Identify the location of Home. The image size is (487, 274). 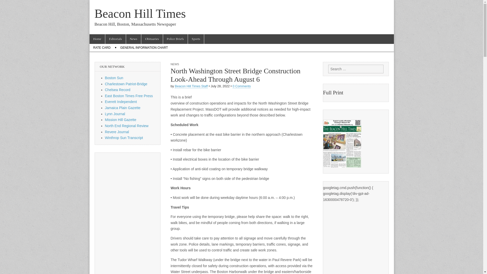
(97, 39).